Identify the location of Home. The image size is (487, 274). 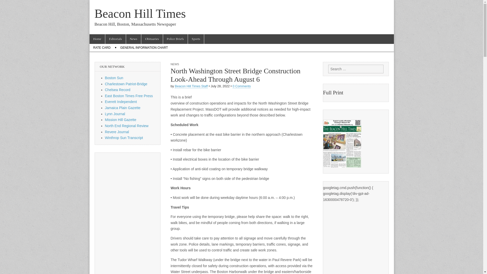
(97, 39).